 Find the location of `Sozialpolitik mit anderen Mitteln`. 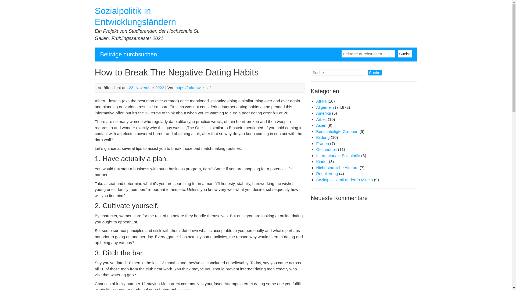

Sozialpolitik mit anderen Mitteln is located at coordinates (344, 180).